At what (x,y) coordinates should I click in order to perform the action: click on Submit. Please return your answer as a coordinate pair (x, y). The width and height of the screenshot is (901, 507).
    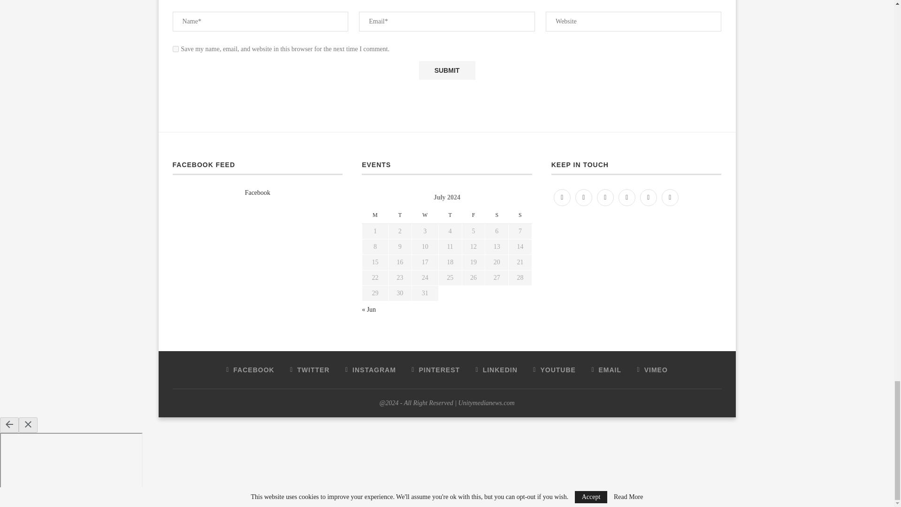
    Looking at the image, I should click on (447, 70).